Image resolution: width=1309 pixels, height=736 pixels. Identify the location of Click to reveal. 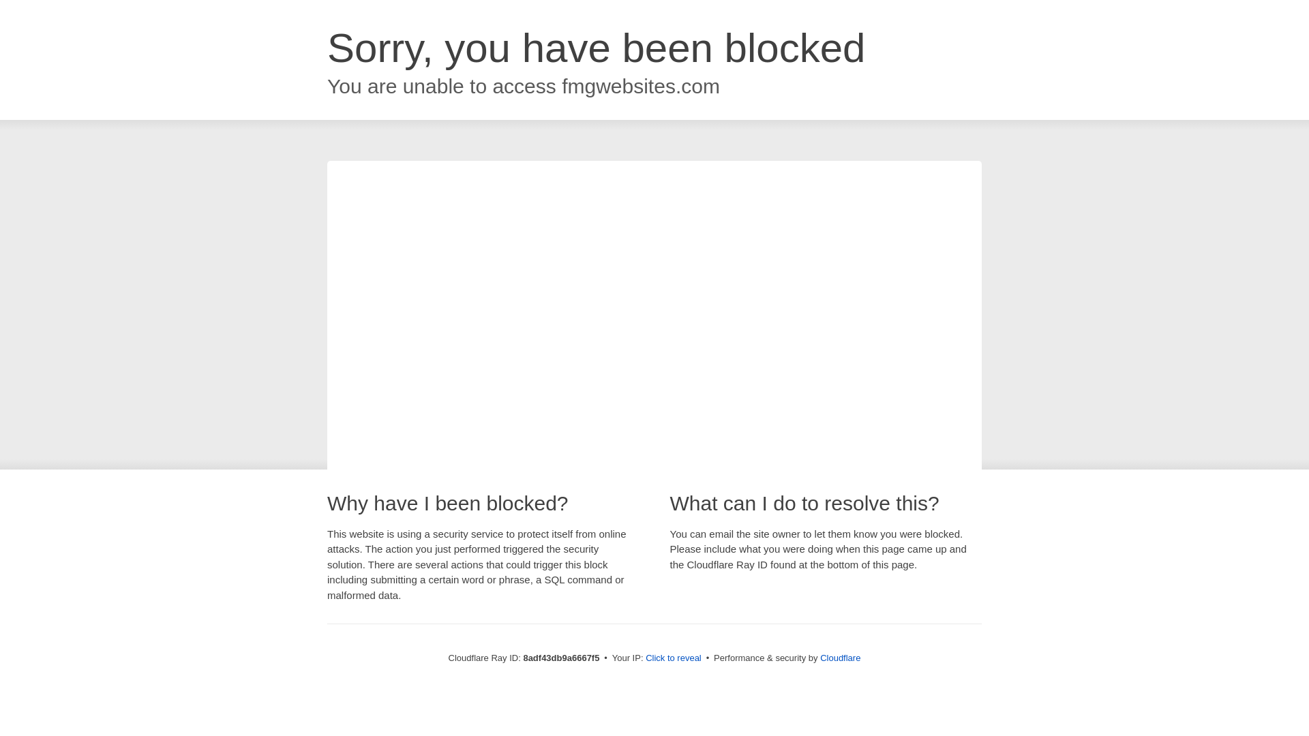
(674, 658).